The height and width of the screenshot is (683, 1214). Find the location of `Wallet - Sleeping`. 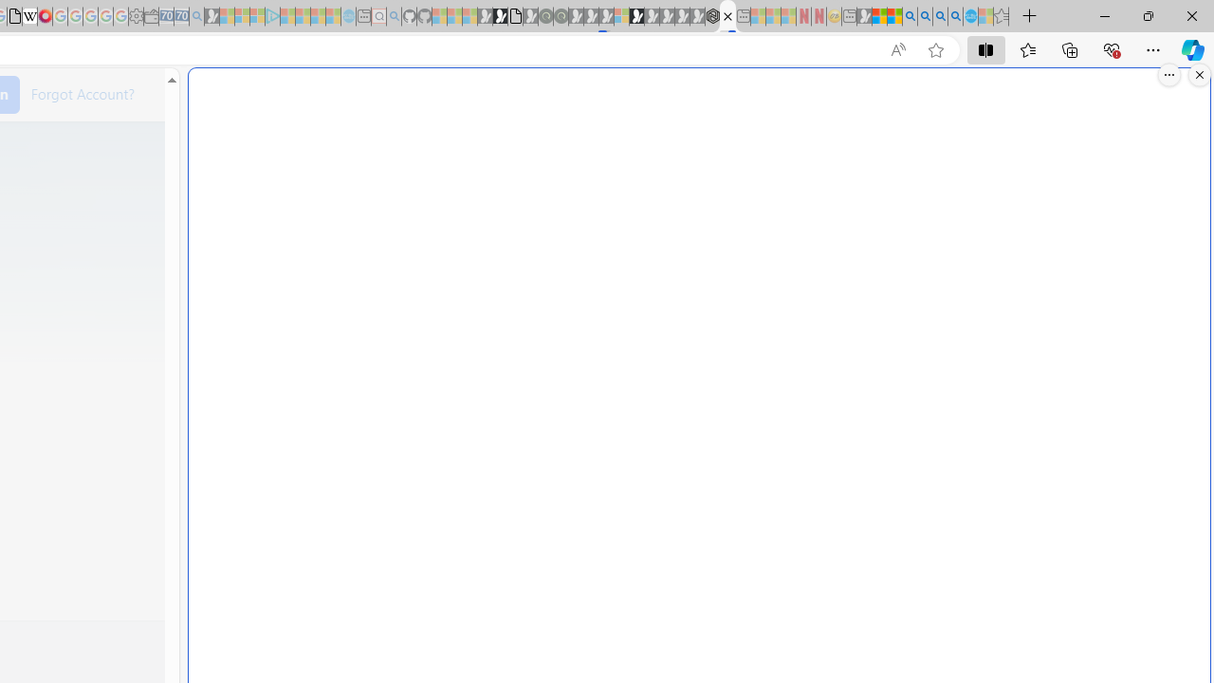

Wallet - Sleeping is located at coordinates (152, 17).